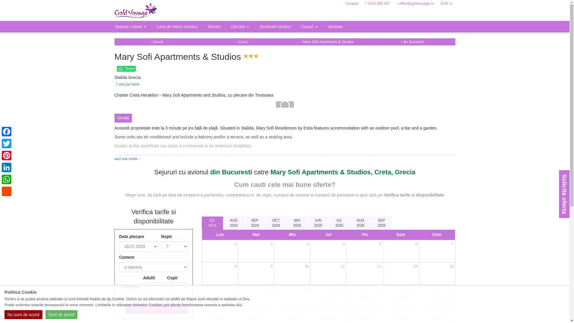  Describe the element at coordinates (7, 167) in the screenshot. I see `LinkedIn` at that location.